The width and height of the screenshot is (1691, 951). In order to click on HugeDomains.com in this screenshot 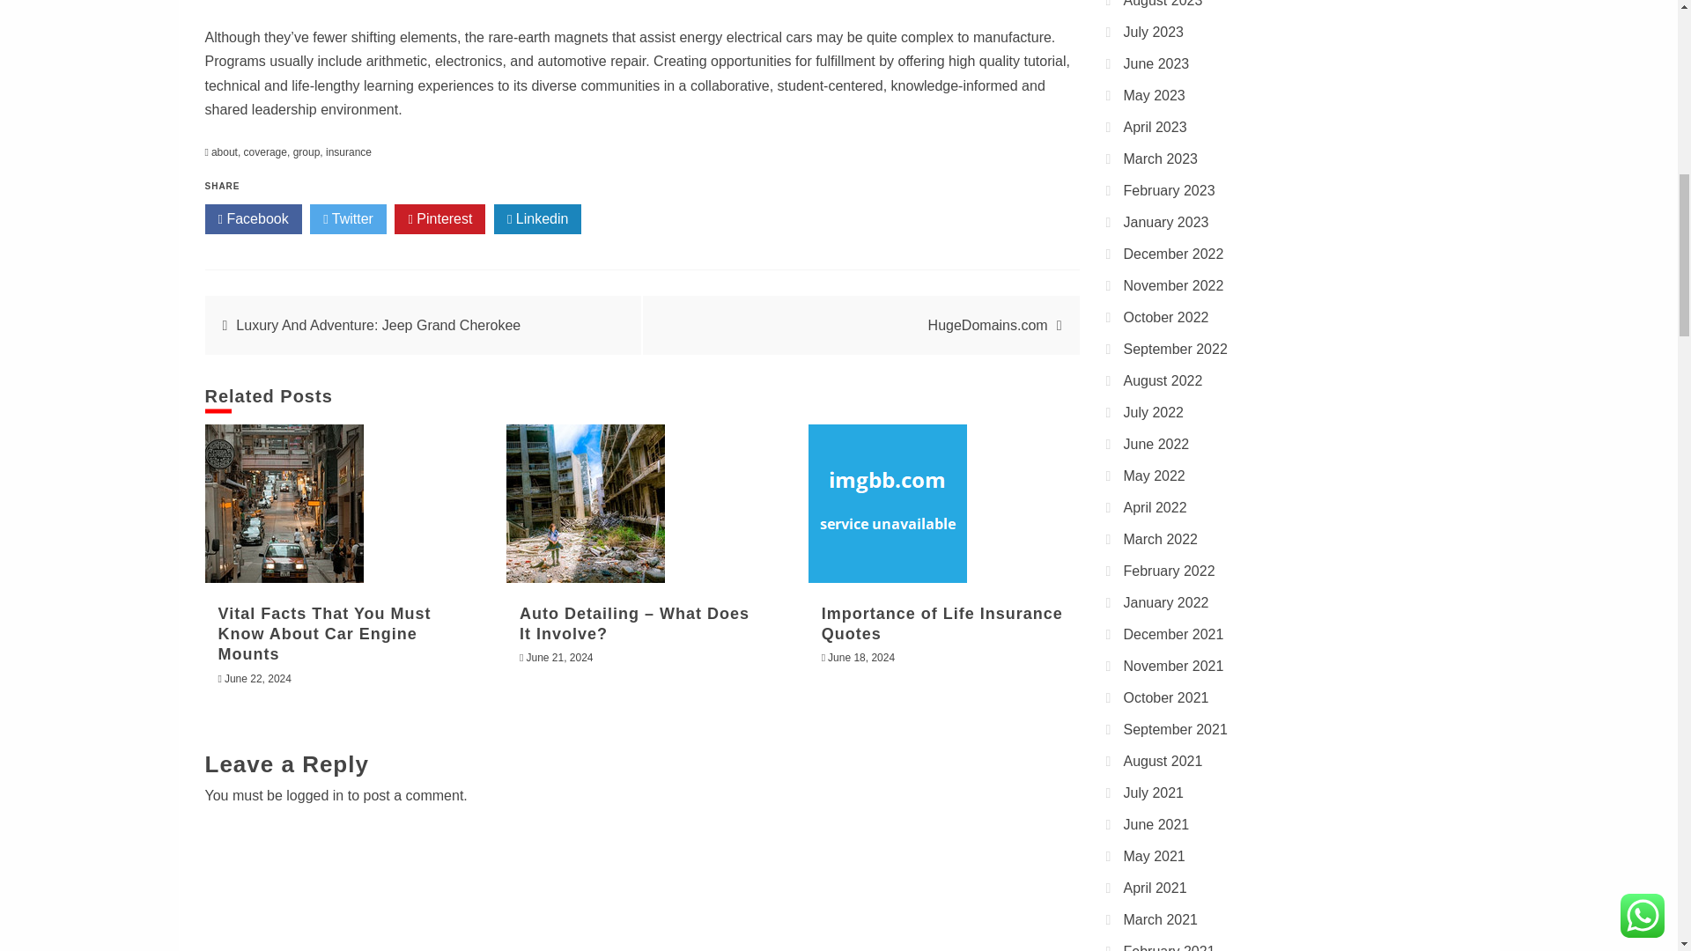, I will do `click(988, 325)`.